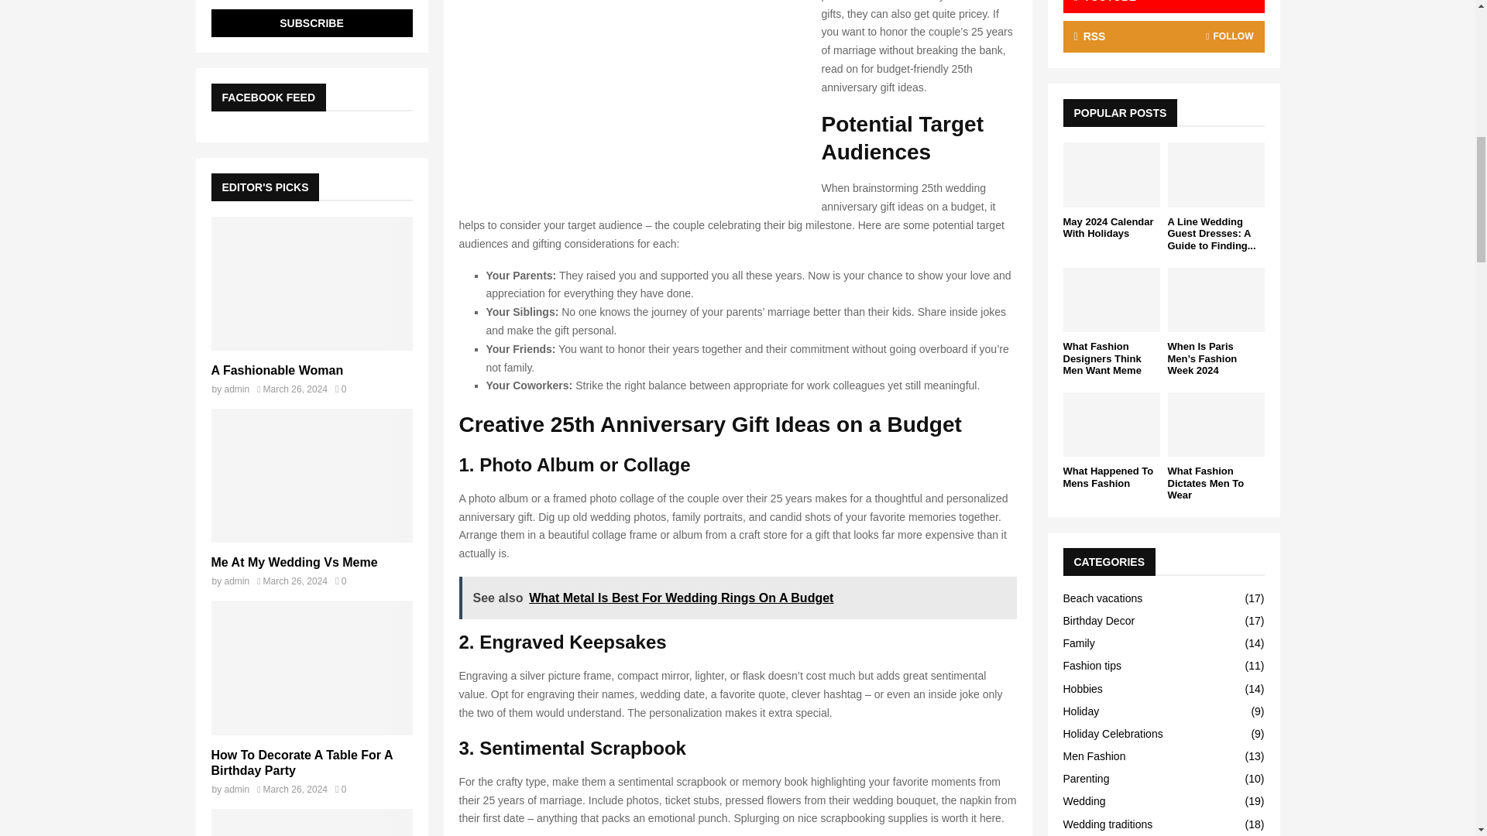 Image resolution: width=1487 pixels, height=836 pixels. I want to click on A Fashionable Woman, so click(311, 283).